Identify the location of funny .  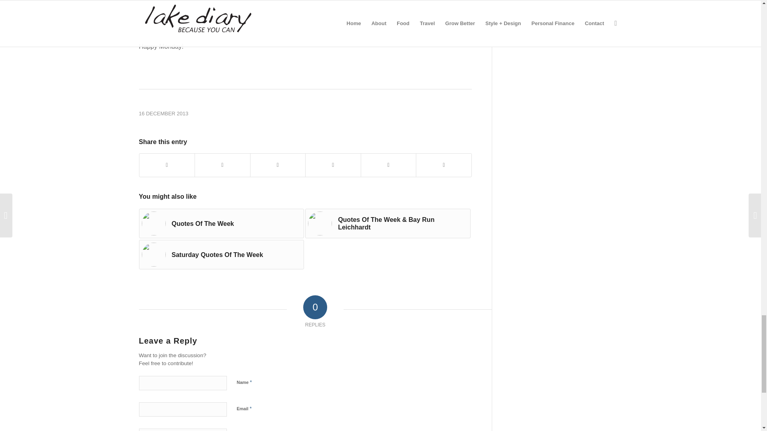
(305, 18).